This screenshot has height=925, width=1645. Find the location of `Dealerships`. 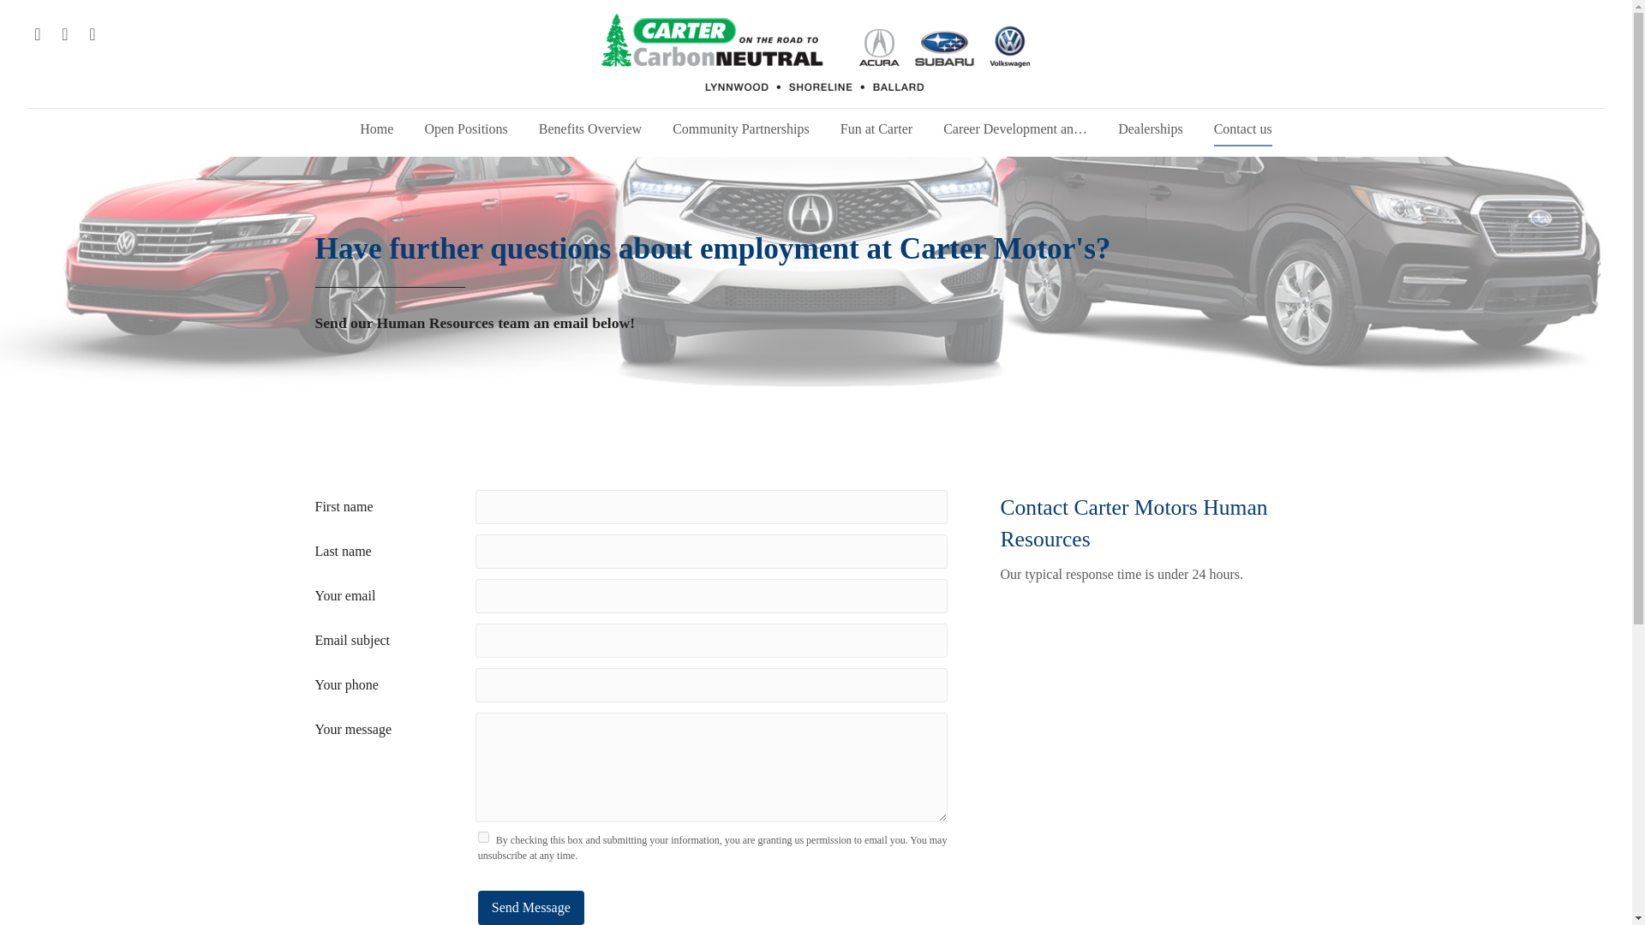

Dealerships is located at coordinates (1150, 128).